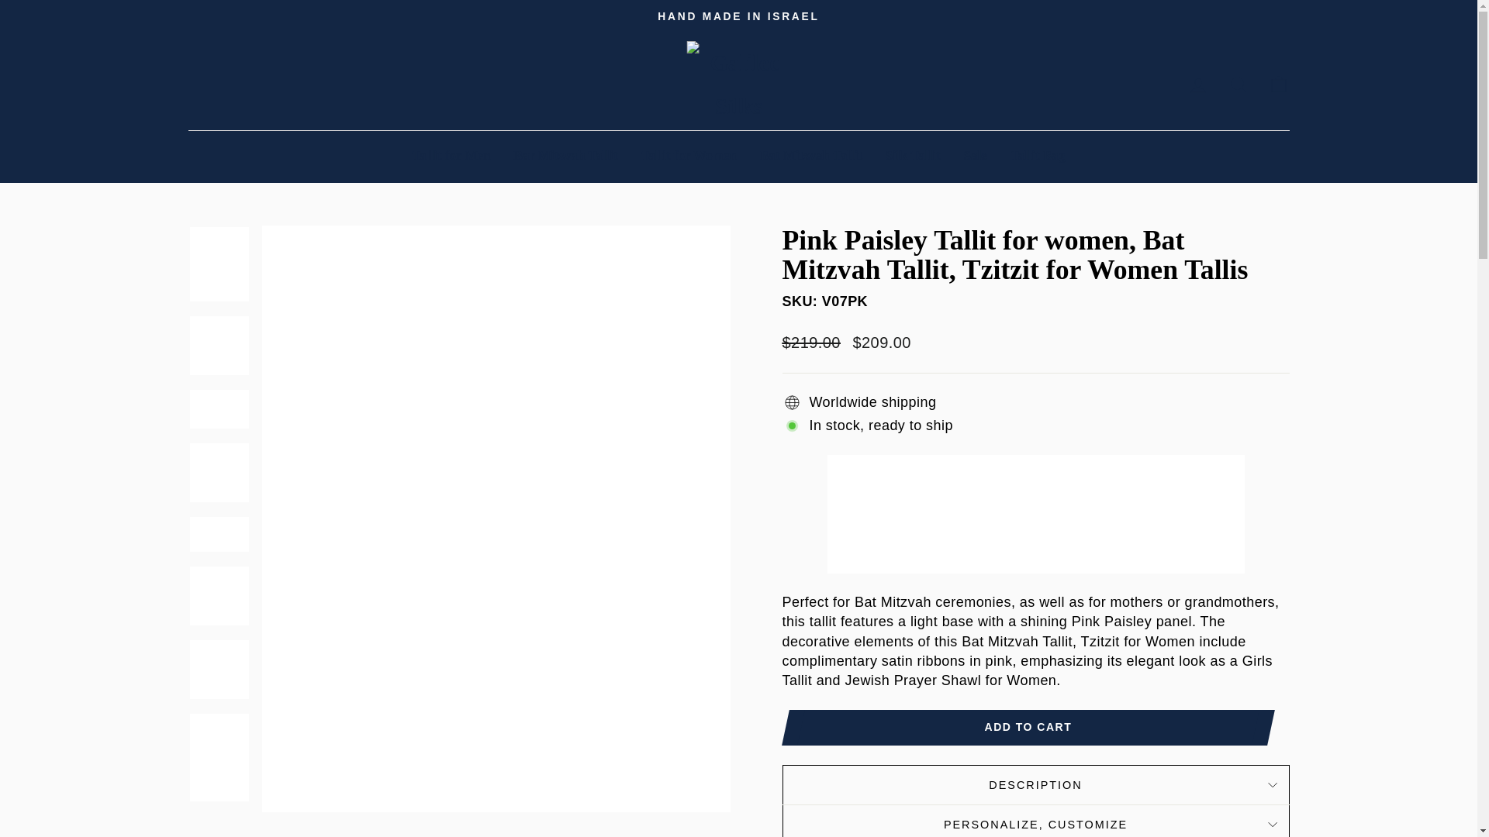 The height and width of the screenshot is (837, 1489). Describe the element at coordinates (451, 155) in the screenshot. I see `Tallit for Men` at that location.